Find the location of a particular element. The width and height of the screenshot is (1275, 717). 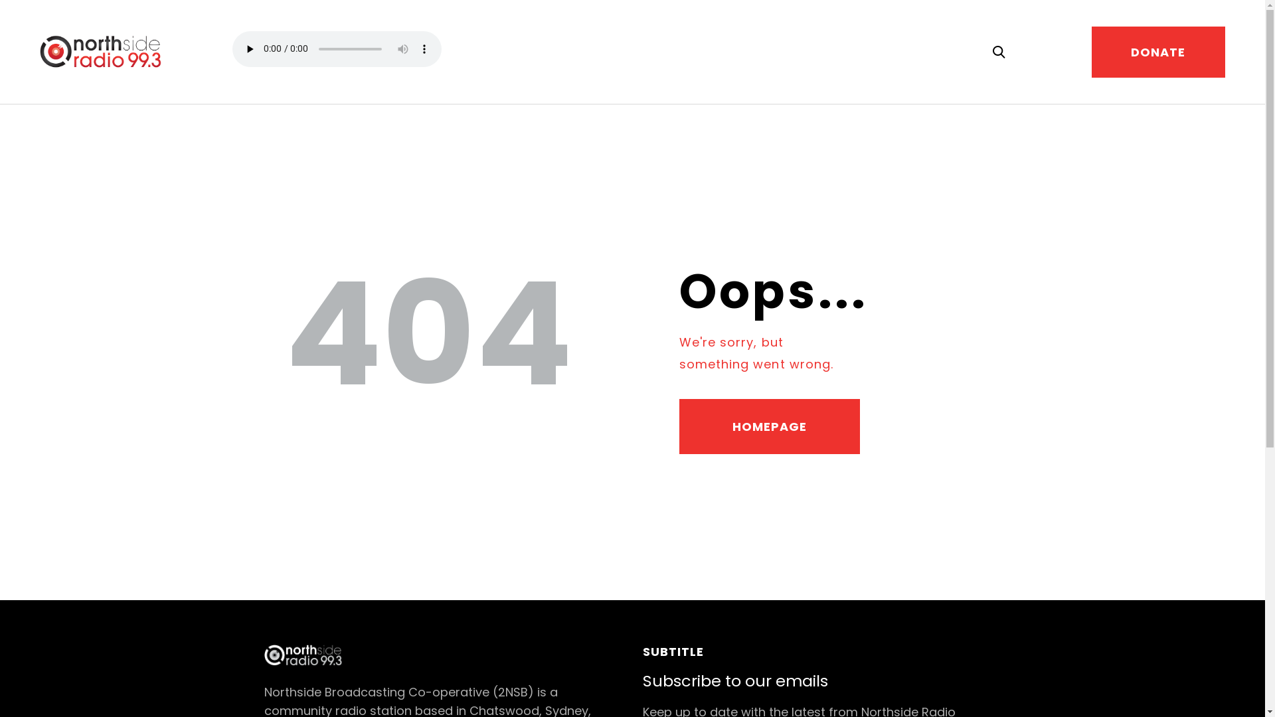

DONATE is located at coordinates (1158, 52).